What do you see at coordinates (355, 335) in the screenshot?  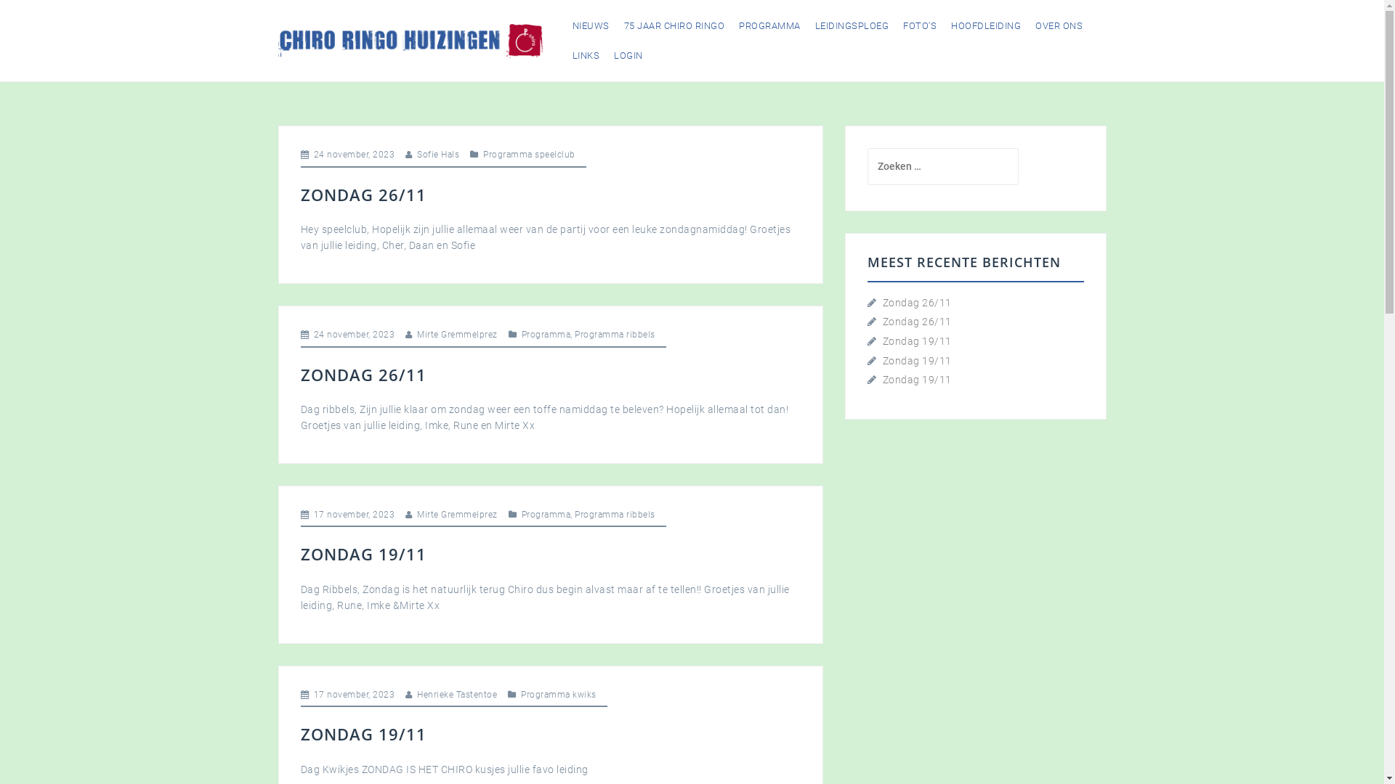 I see `24 november, 2023` at bounding box center [355, 335].